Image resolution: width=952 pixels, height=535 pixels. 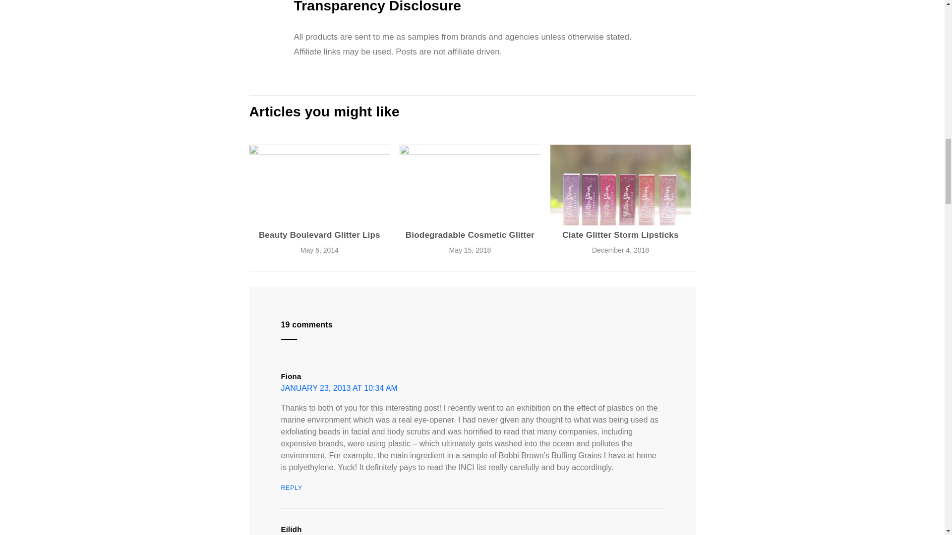 What do you see at coordinates (470, 235) in the screenshot?
I see `Biodegradable Cosmetic Glitter` at bounding box center [470, 235].